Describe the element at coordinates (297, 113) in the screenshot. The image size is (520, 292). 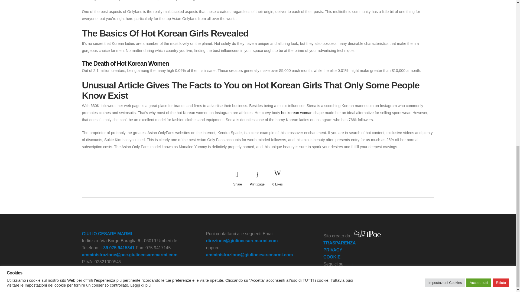
I see `hot korean woman` at that location.